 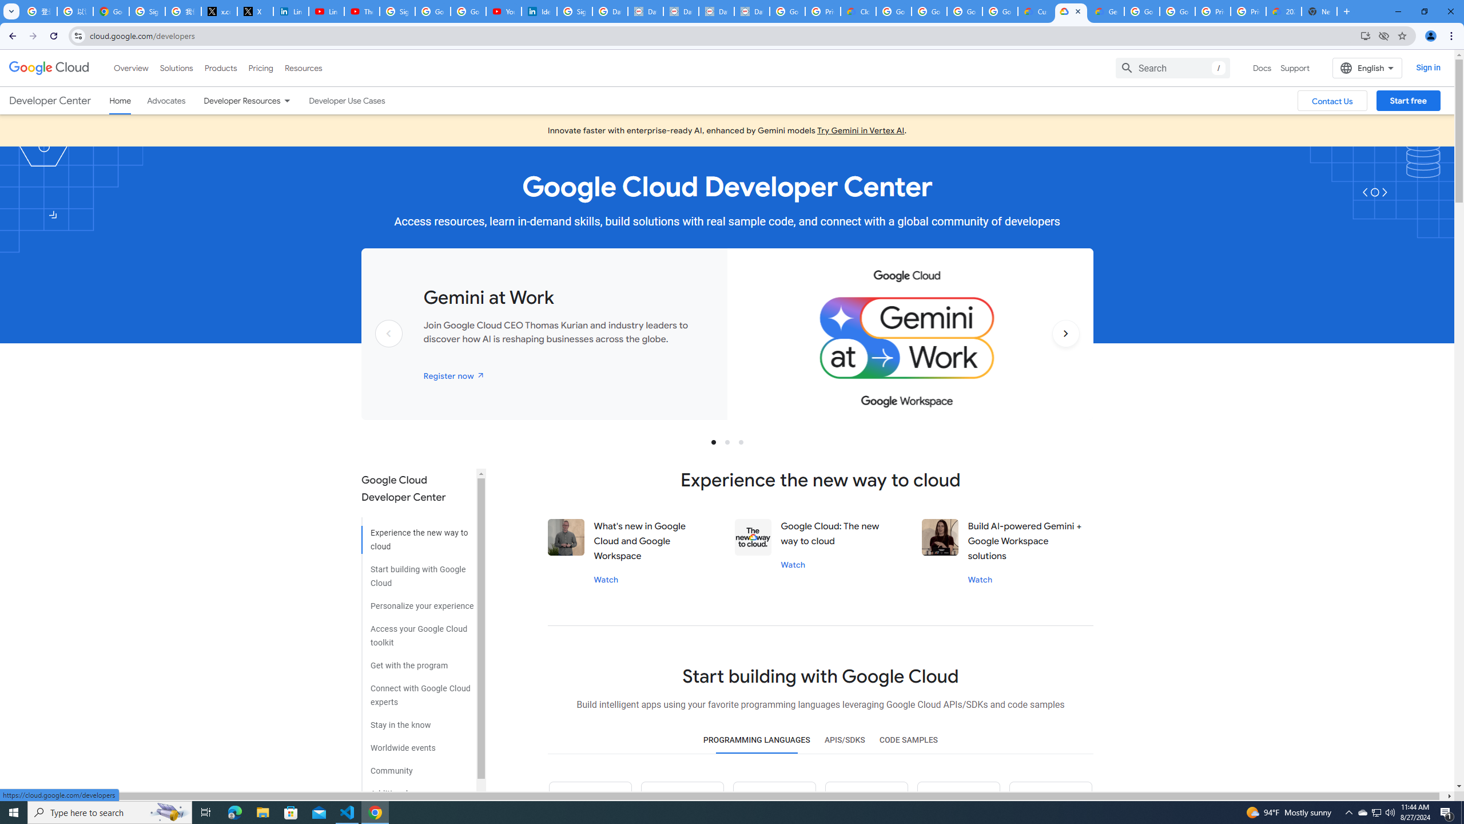 What do you see at coordinates (1050, 803) in the screenshot?
I see `CPP icon` at bounding box center [1050, 803].